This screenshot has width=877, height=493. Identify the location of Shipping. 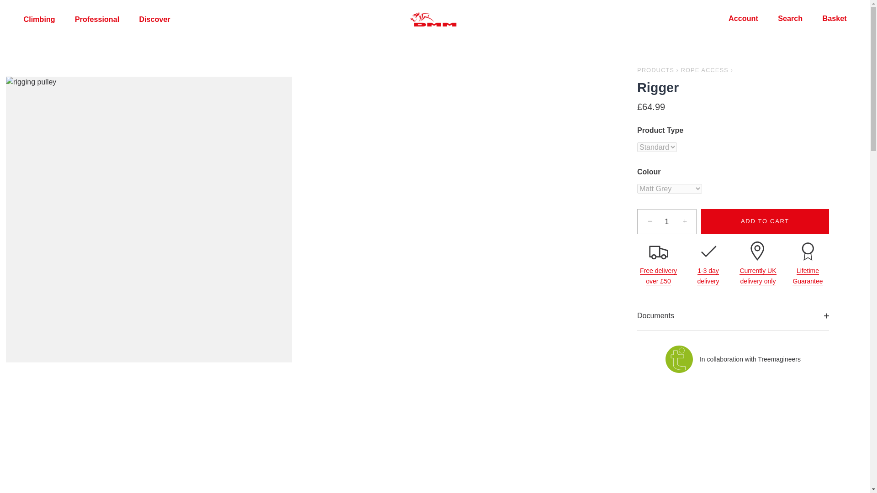
(708, 276).